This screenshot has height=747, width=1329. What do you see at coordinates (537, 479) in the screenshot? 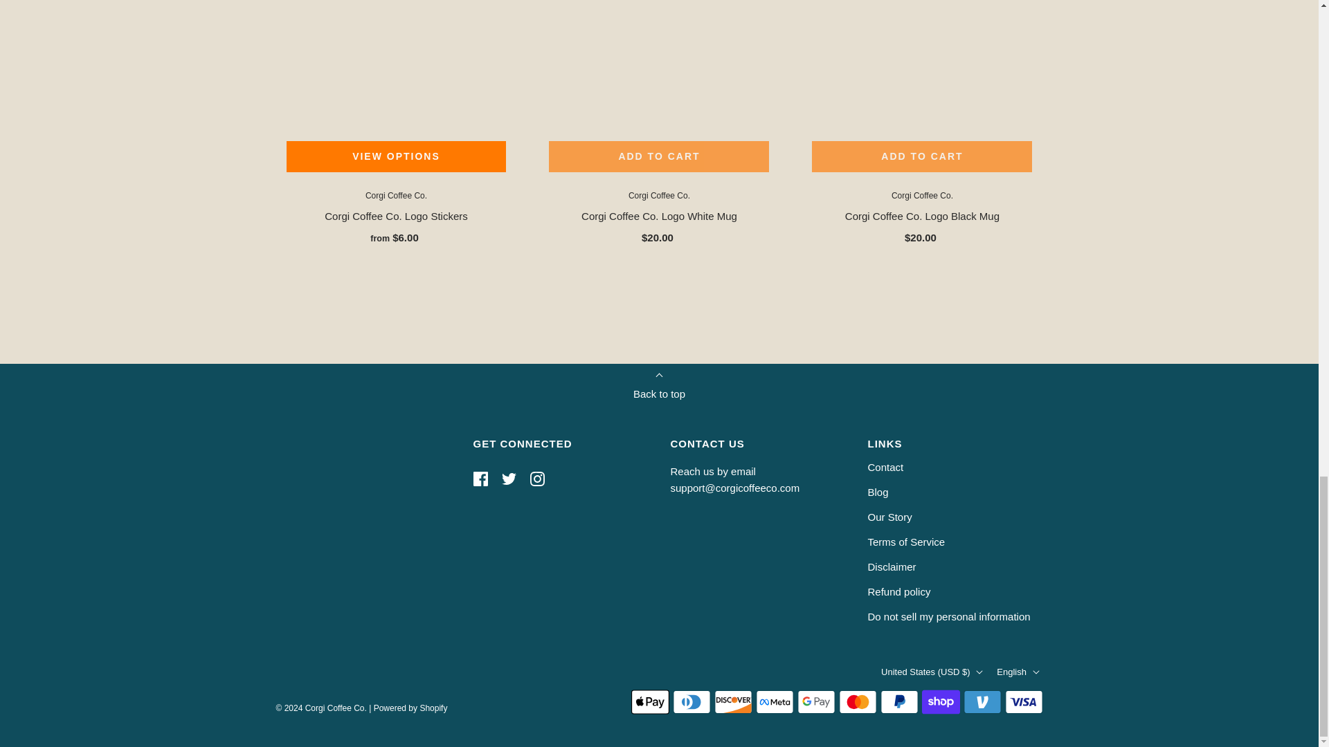
I see `Instagram icon` at bounding box center [537, 479].